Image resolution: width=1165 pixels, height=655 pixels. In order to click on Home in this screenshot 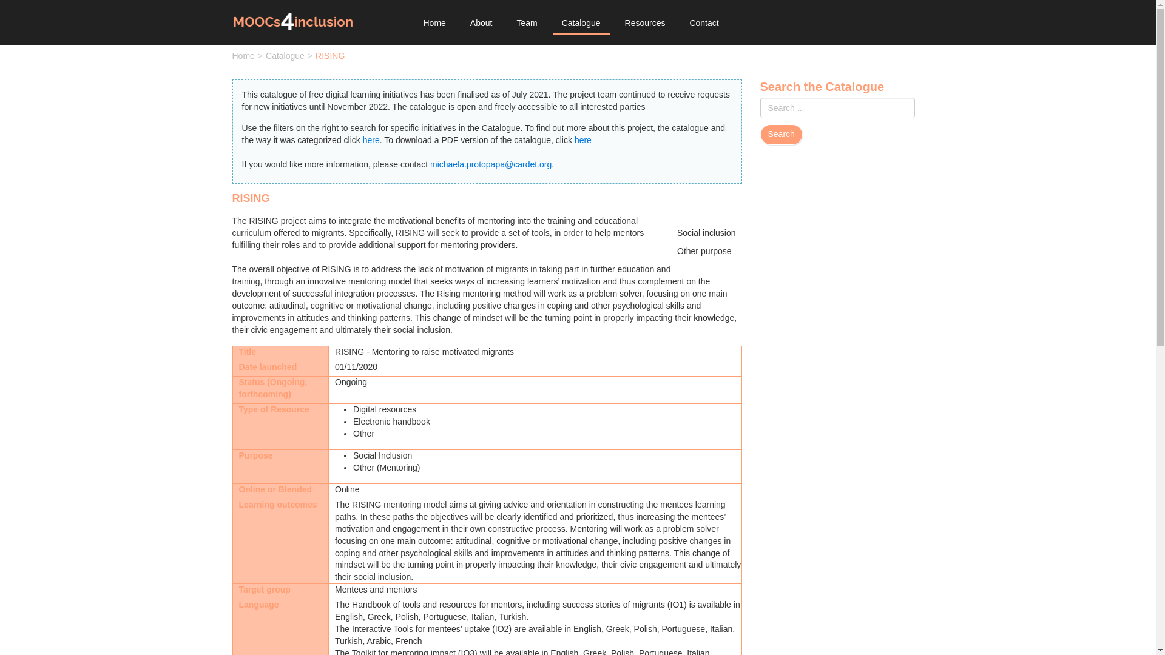, I will do `click(433, 23)`.